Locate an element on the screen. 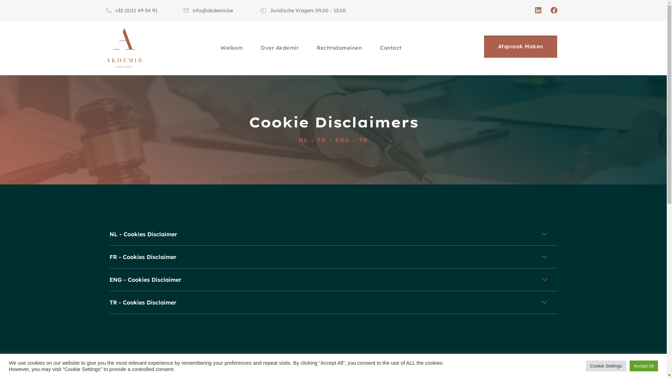  TR - Cookies Disclaimer is located at coordinates (333, 302).